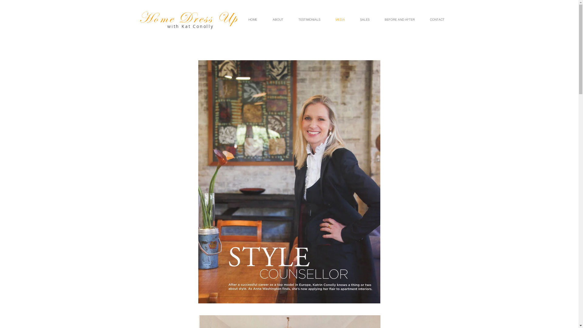  I want to click on HOME, so click(253, 20).